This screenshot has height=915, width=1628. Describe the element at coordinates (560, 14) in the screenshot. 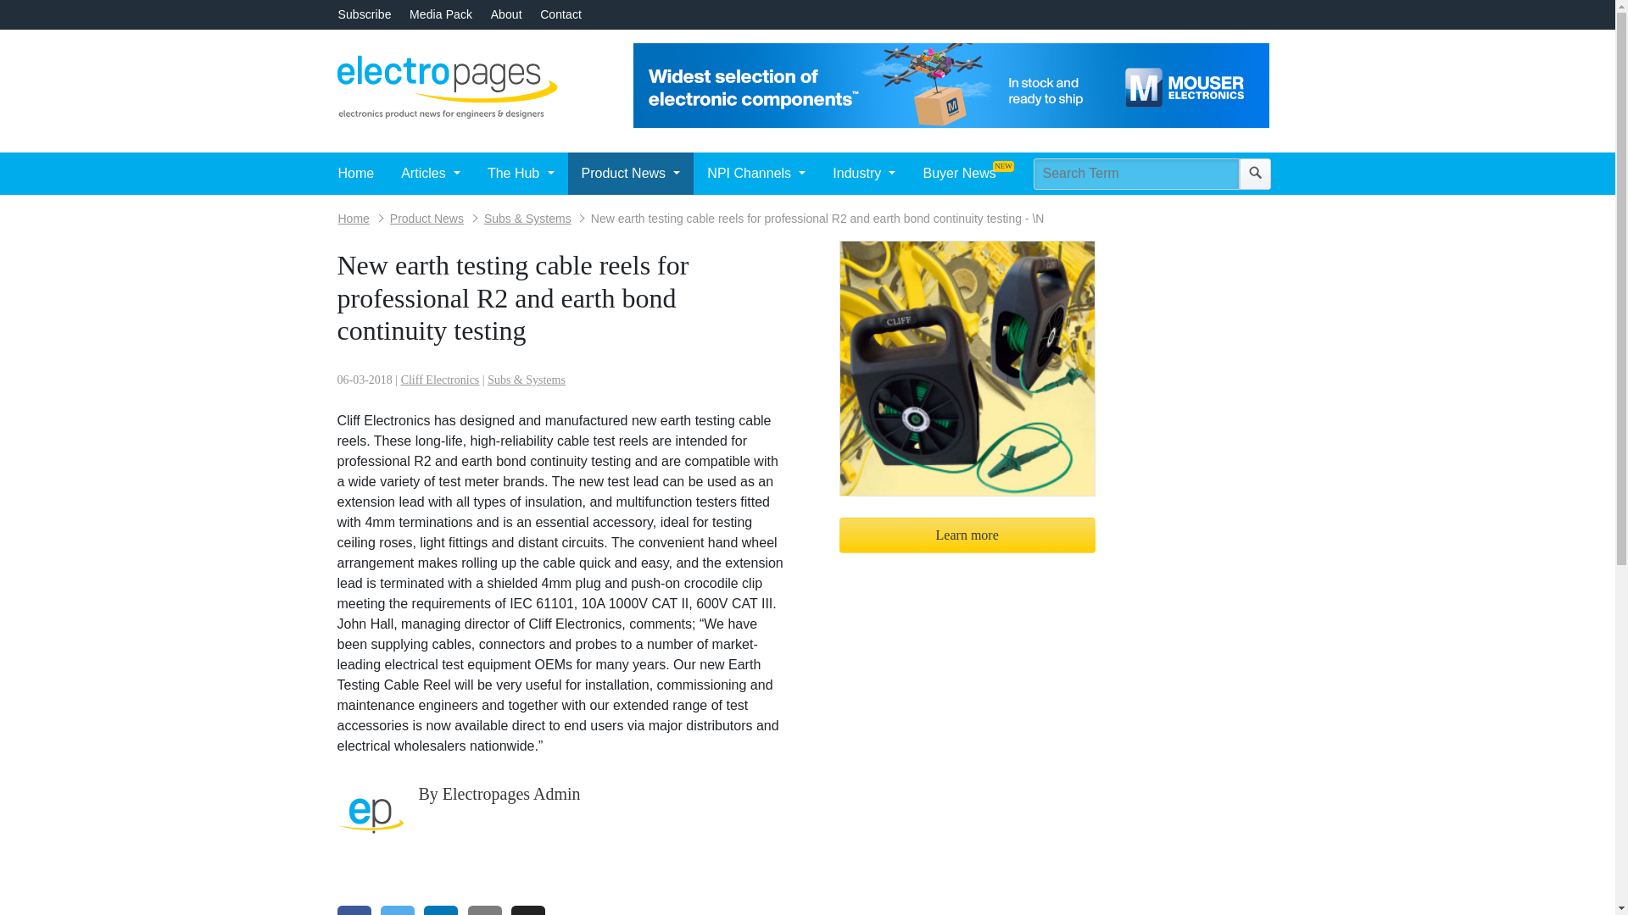

I see `Contact` at that location.